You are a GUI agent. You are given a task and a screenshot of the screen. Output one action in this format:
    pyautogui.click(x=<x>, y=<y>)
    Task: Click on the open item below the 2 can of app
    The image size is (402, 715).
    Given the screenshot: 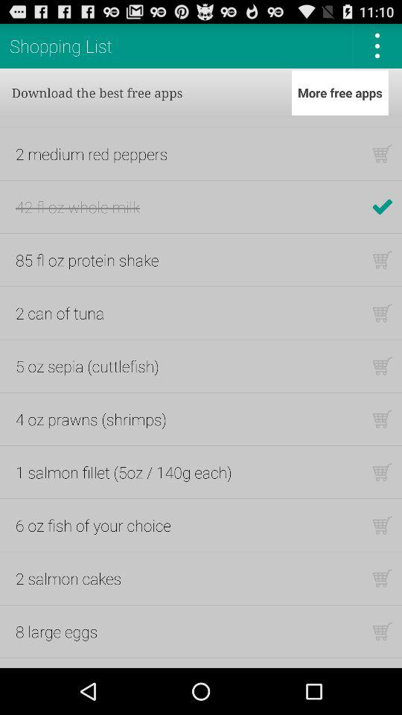 What is the action you would take?
    pyautogui.click(x=87, y=366)
    